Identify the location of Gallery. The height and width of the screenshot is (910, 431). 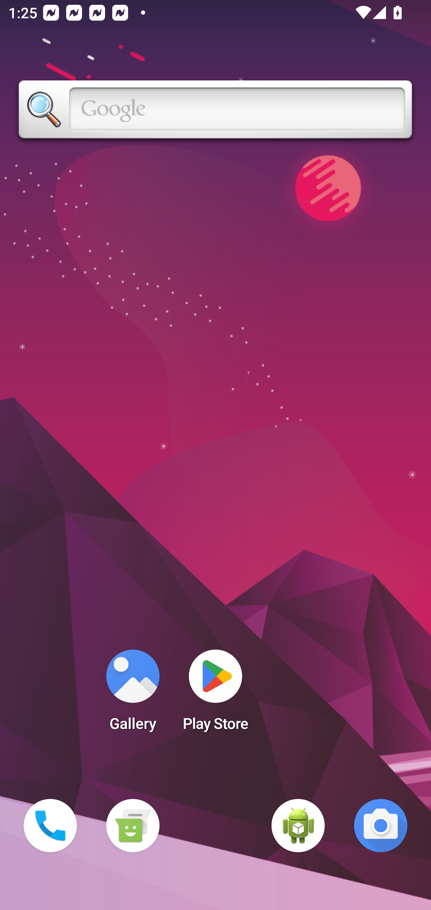
(133, 694).